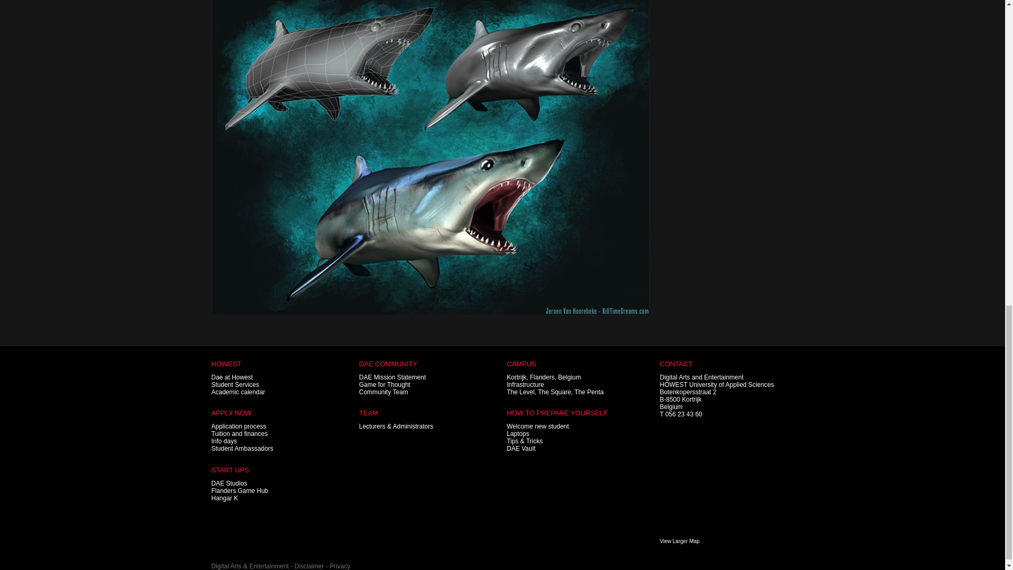  What do you see at coordinates (555, 392) in the screenshot?
I see `The Level, The Square, The Penta` at bounding box center [555, 392].